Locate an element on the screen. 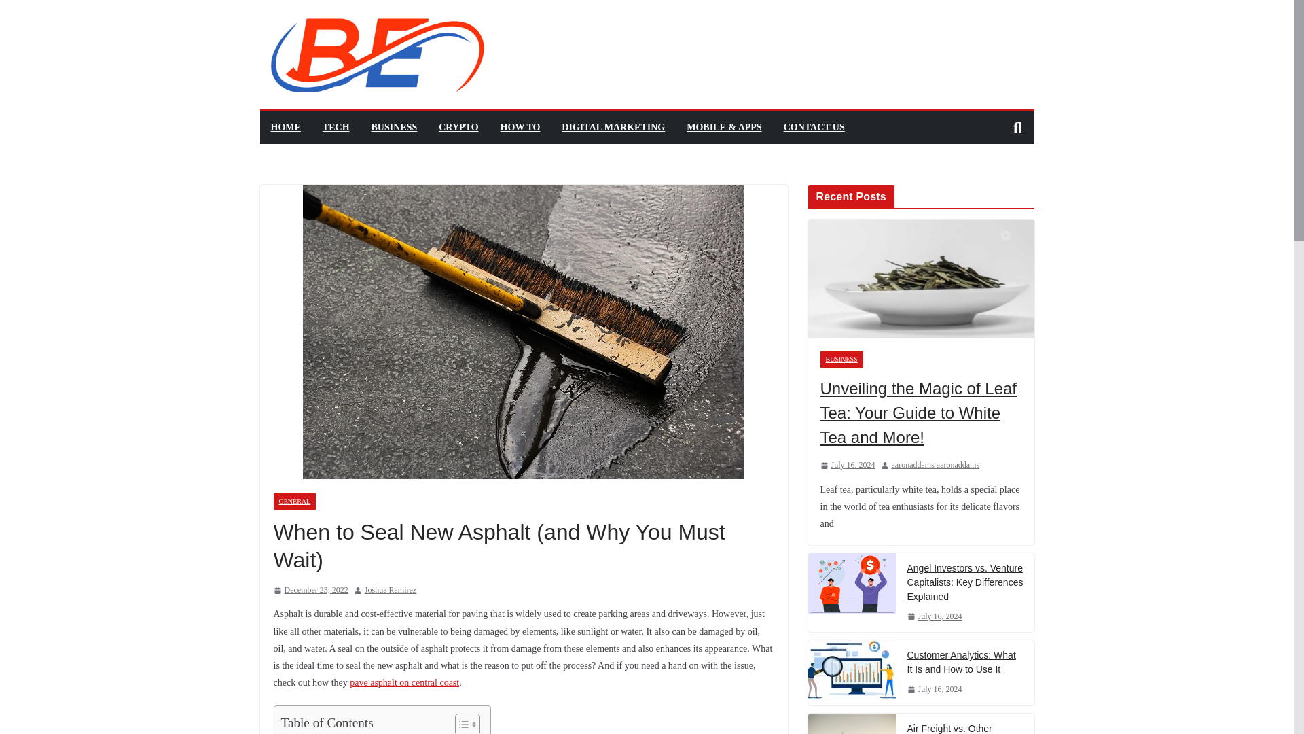 The width and height of the screenshot is (1304, 734). CONTACT US is located at coordinates (814, 127).